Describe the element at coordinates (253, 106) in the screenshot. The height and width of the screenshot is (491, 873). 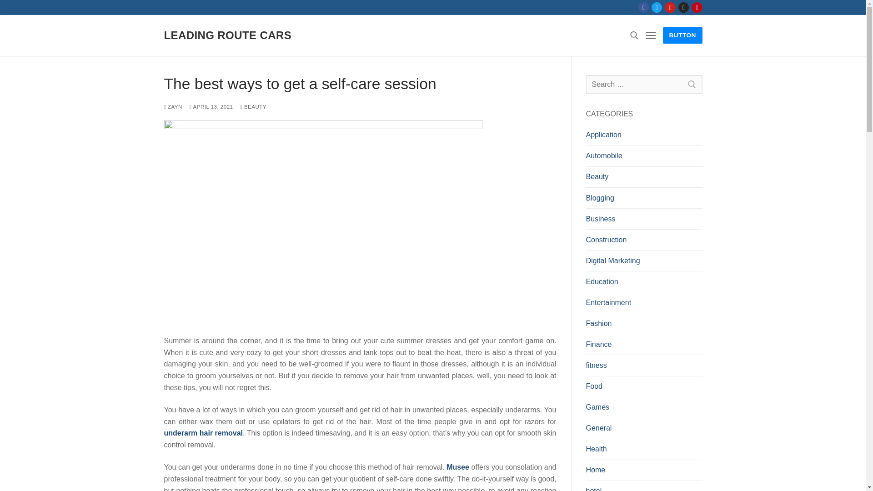
I see `BEAUTY` at that location.